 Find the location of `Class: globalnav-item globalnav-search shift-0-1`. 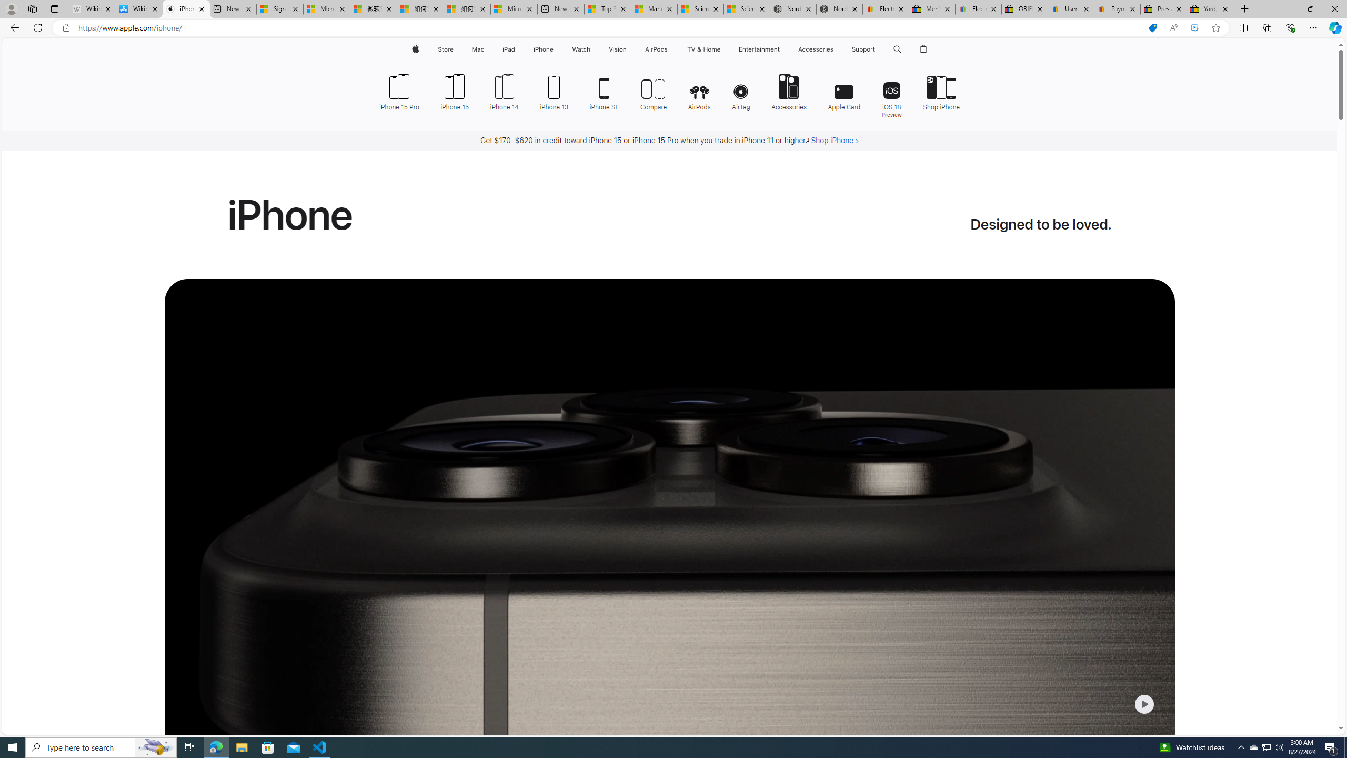

Class: globalnav-item globalnav-search shift-0-1 is located at coordinates (898, 49).